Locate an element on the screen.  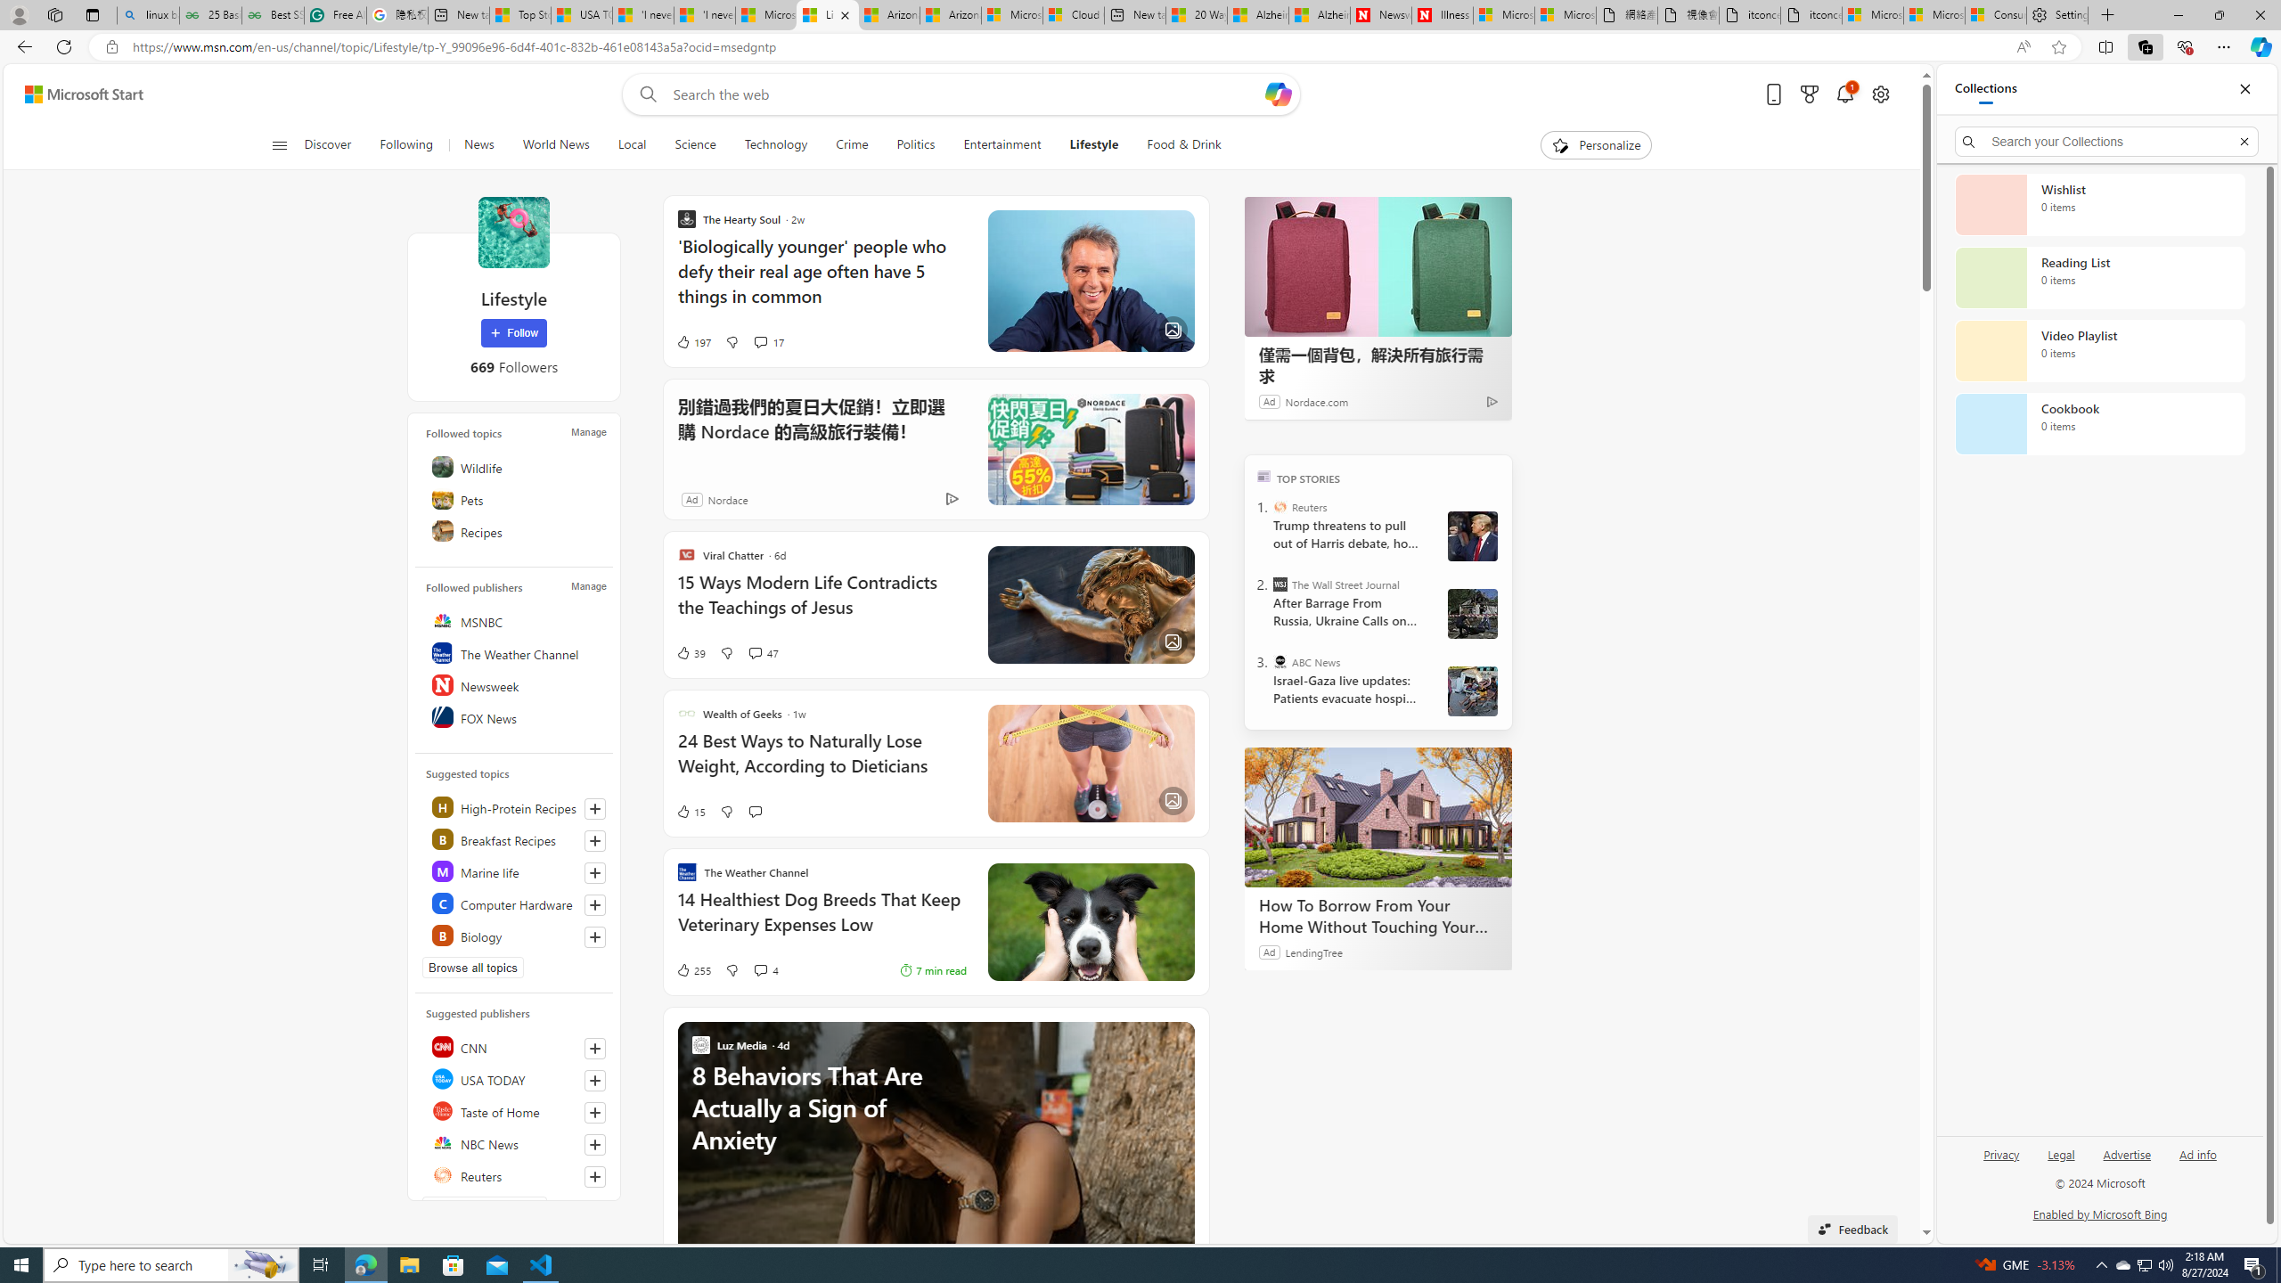
Ad is located at coordinates (691, 499).